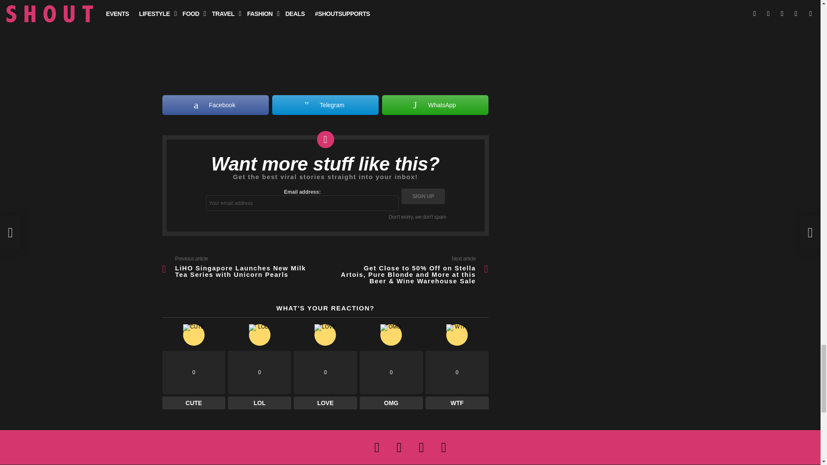 This screenshot has height=465, width=827. I want to click on Share on Facebook, so click(215, 105).